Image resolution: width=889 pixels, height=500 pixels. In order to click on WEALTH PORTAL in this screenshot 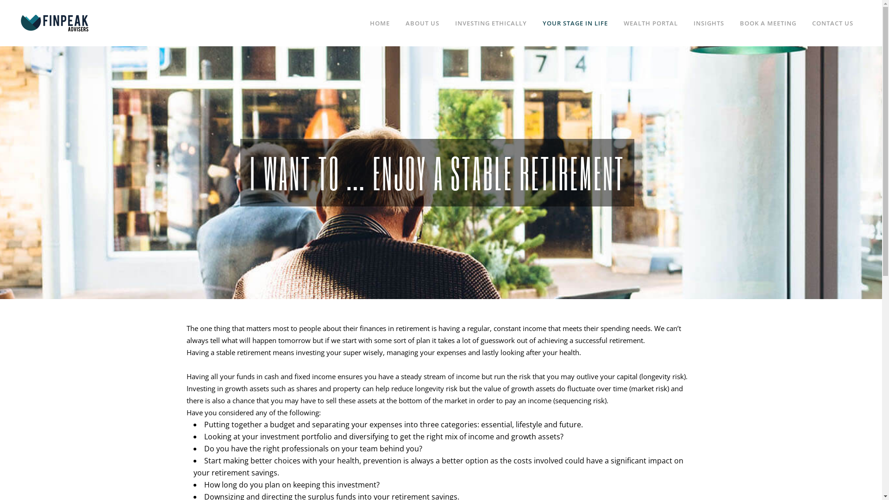, I will do `click(651, 23)`.